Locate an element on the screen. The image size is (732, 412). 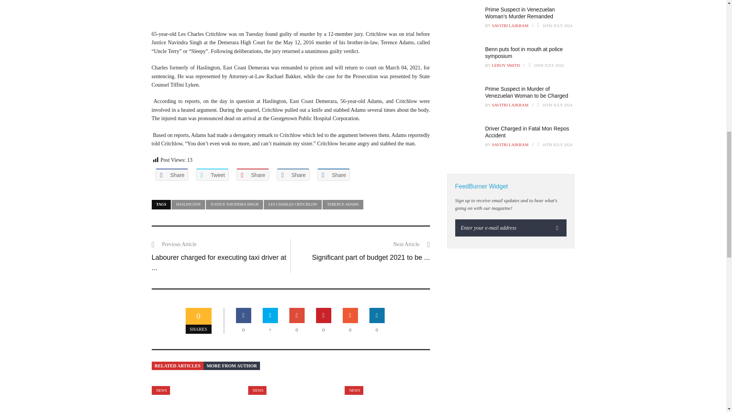
View all posts tagged Justice Navindra Singh is located at coordinates (234, 204).